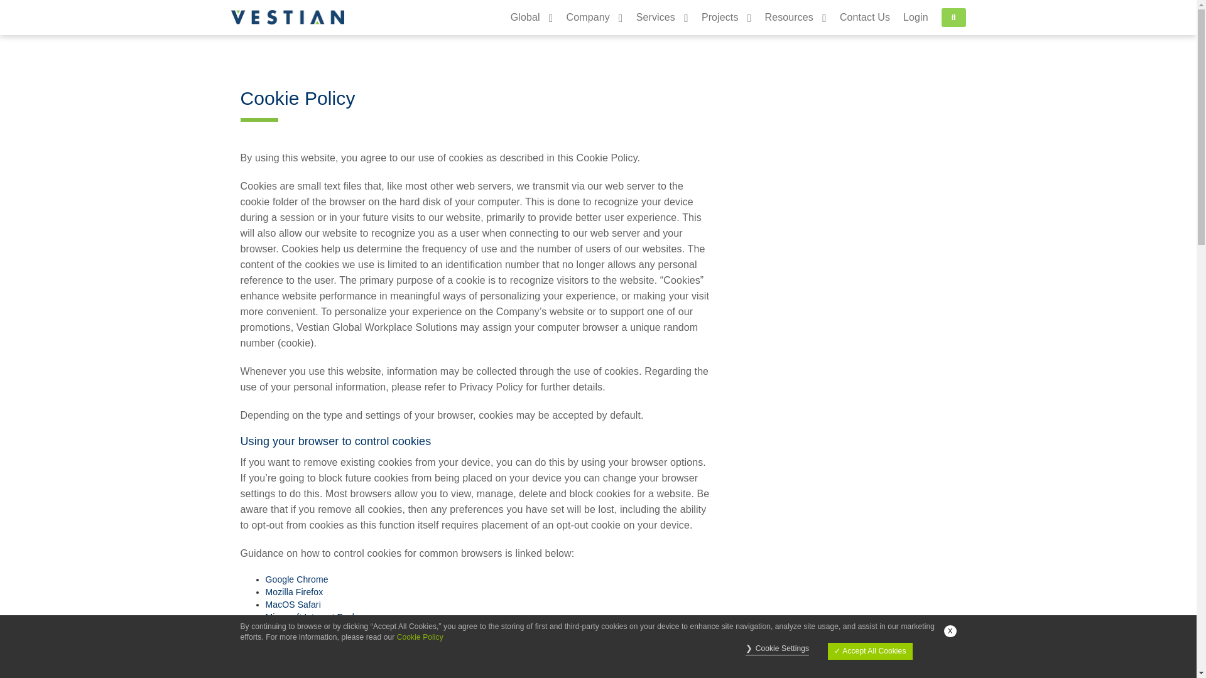  What do you see at coordinates (656, 18) in the screenshot?
I see `Services` at bounding box center [656, 18].